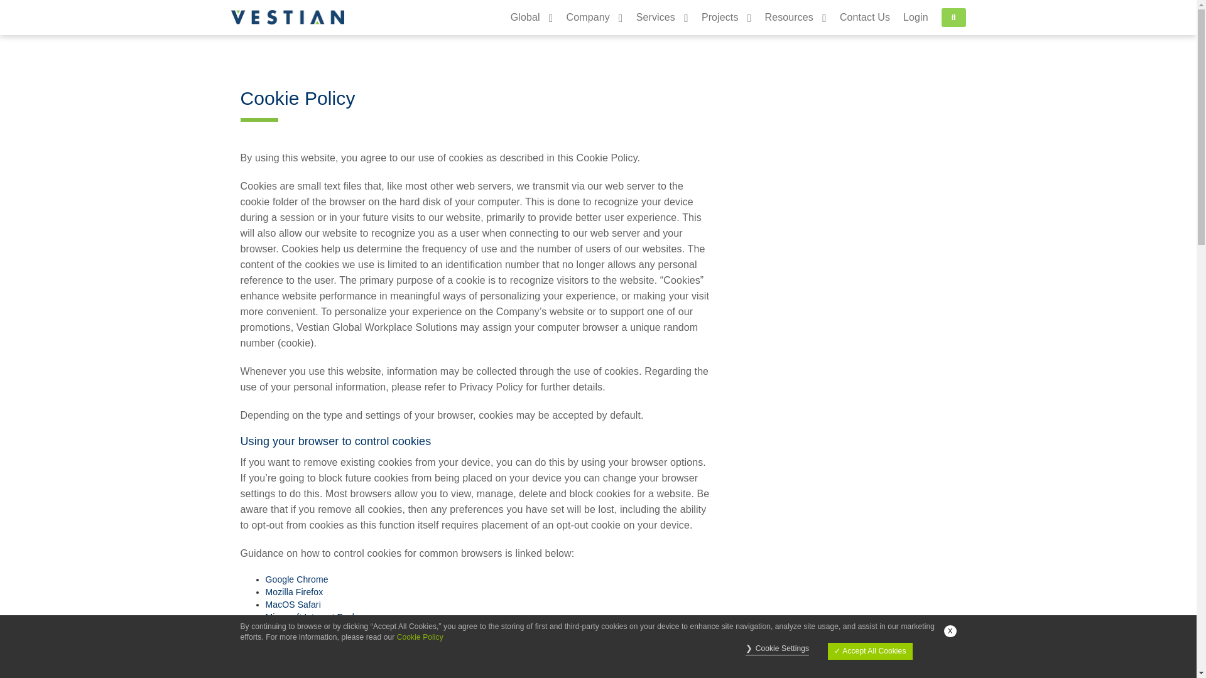  What do you see at coordinates (656, 18) in the screenshot?
I see `Services` at bounding box center [656, 18].